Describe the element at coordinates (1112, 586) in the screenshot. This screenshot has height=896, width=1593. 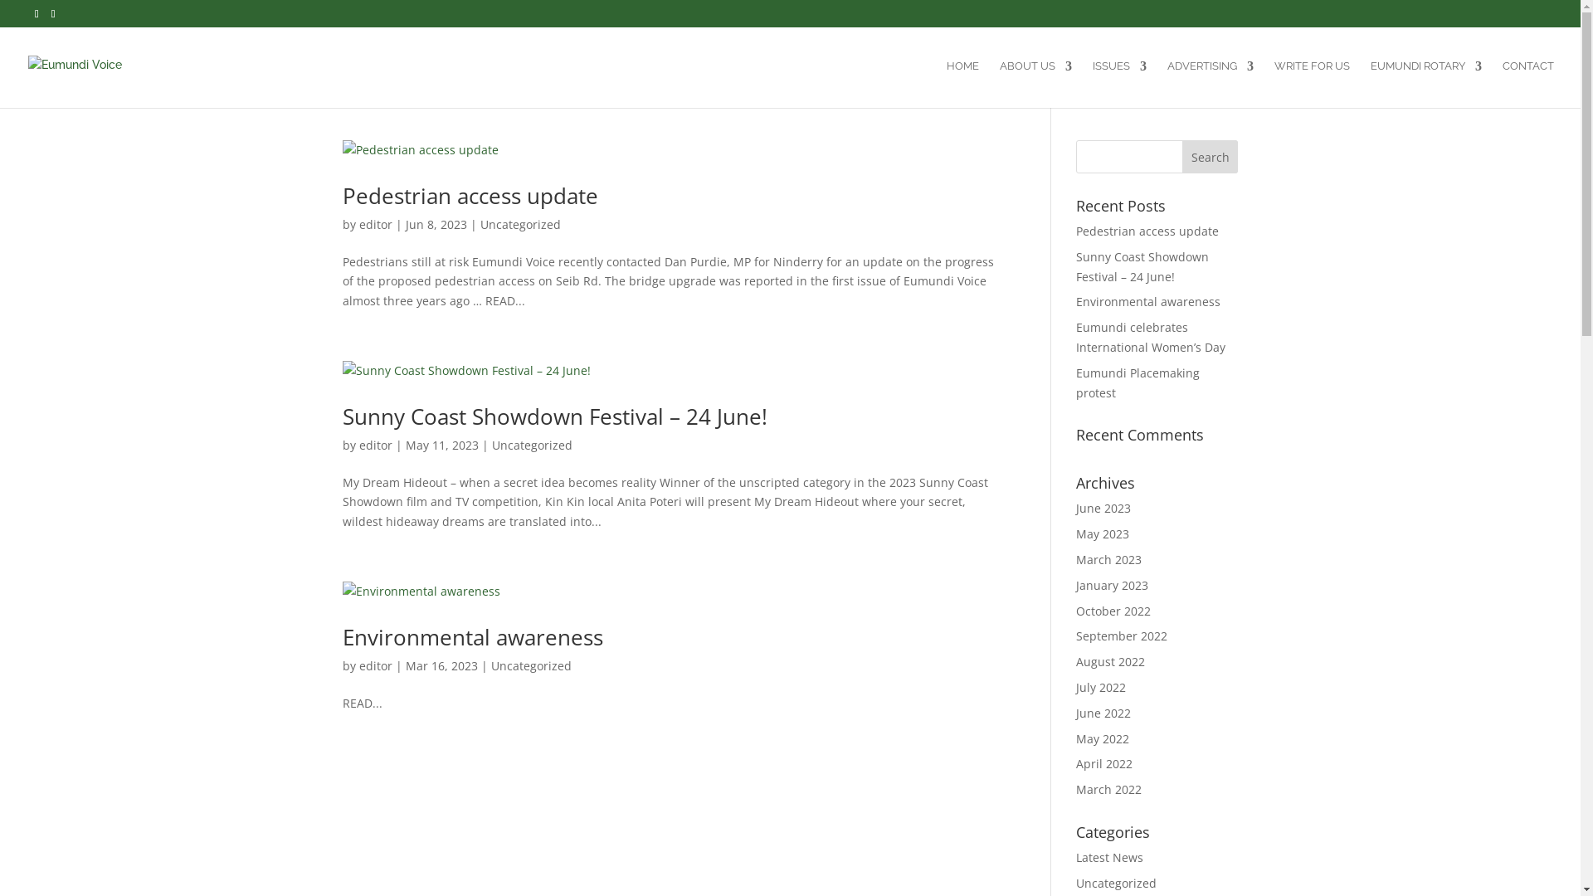
I see `January 2023` at that location.